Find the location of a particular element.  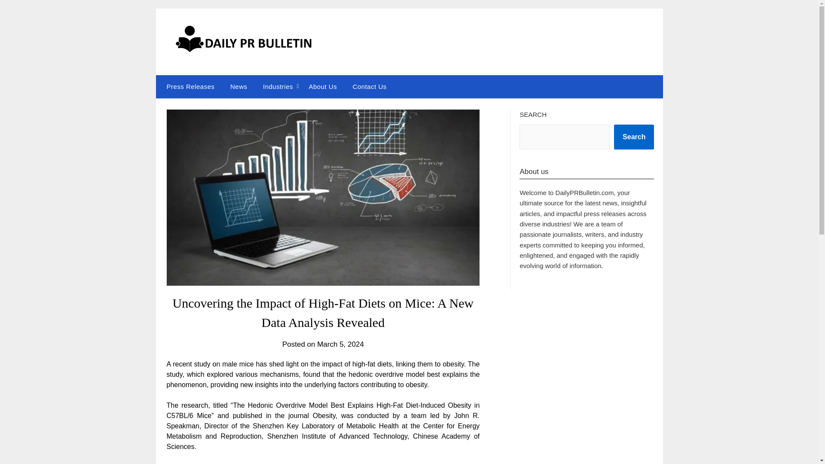

Contact Us is located at coordinates (370, 86).